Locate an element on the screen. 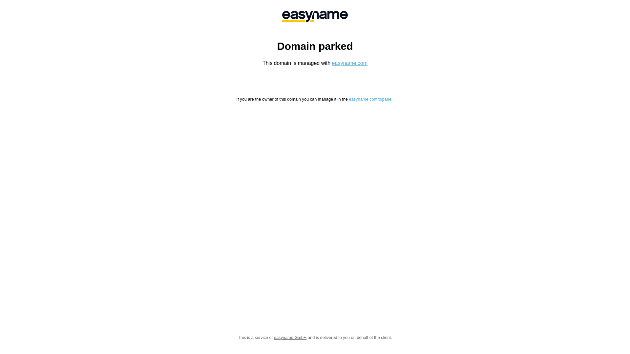 This screenshot has width=630, height=354. easyname GmbH is located at coordinates (290, 338).